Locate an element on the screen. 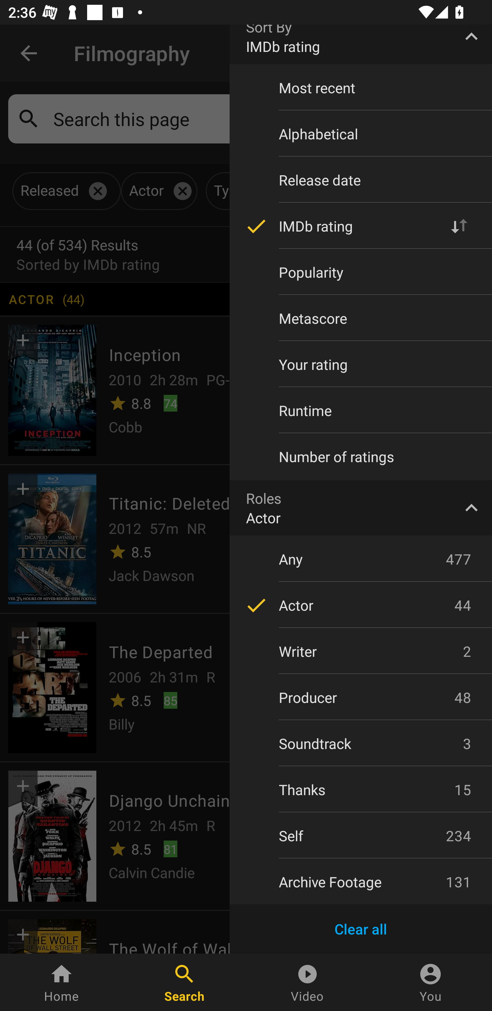  Popularity is located at coordinates (361, 273).